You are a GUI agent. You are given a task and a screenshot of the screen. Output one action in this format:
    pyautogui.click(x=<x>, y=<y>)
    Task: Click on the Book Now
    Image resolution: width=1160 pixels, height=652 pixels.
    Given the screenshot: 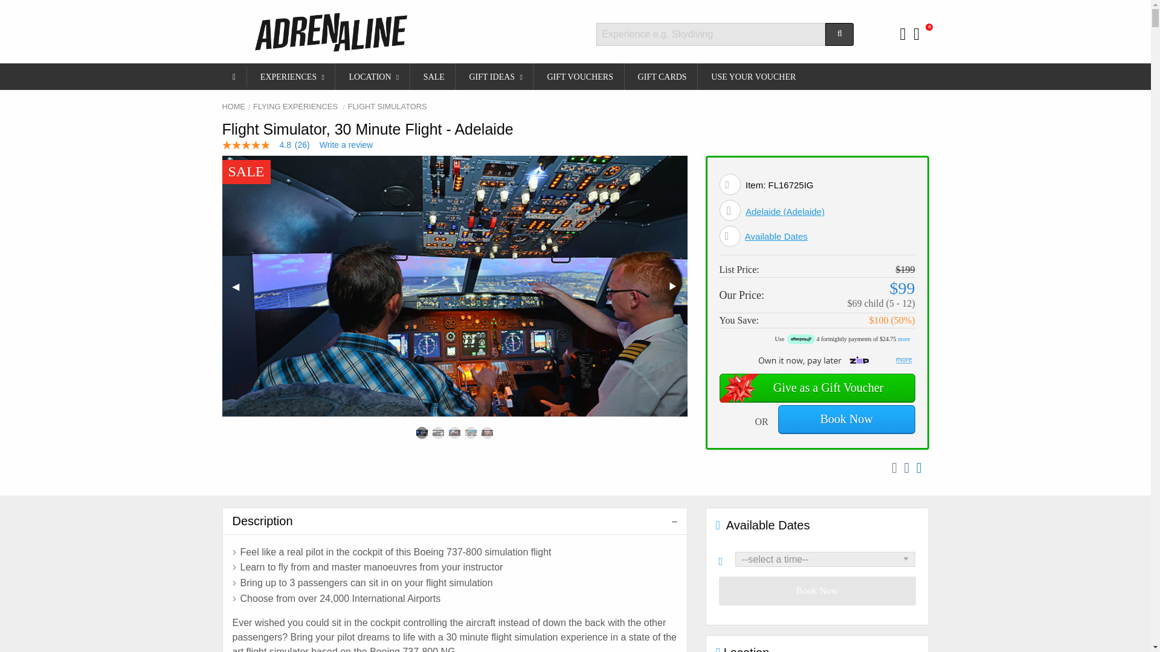 What is the action you would take?
    pyautogui.click(x=817, y=590)
    